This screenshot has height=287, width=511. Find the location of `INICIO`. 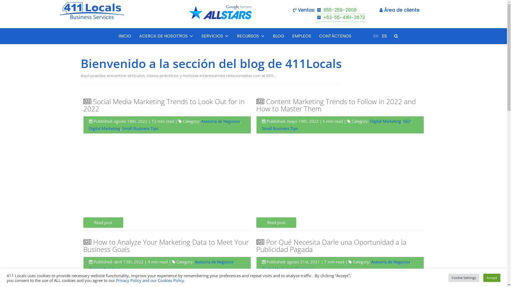

INICIO is located at coordinates (125, 36).